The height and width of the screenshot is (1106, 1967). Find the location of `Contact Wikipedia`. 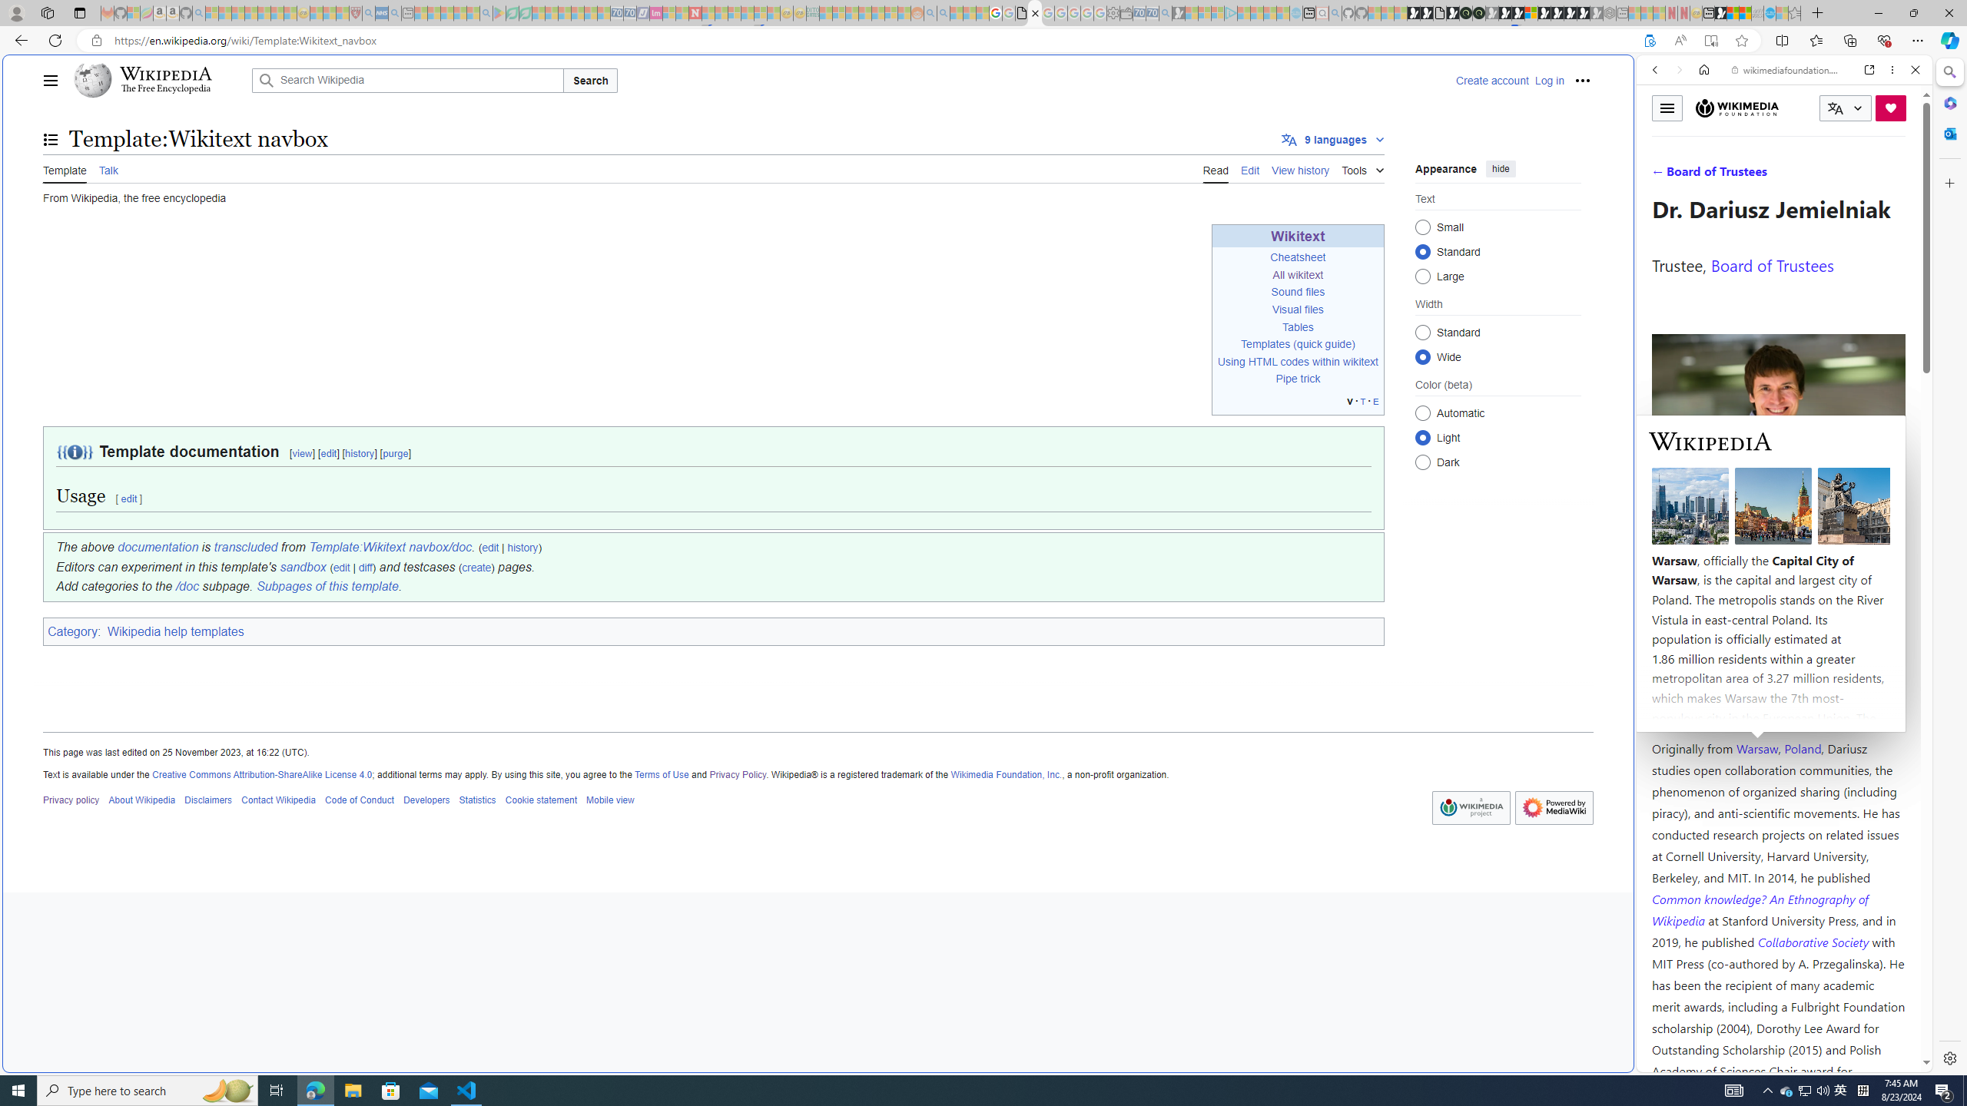

Contact Wikipedia is located at coordinates (279, 799).